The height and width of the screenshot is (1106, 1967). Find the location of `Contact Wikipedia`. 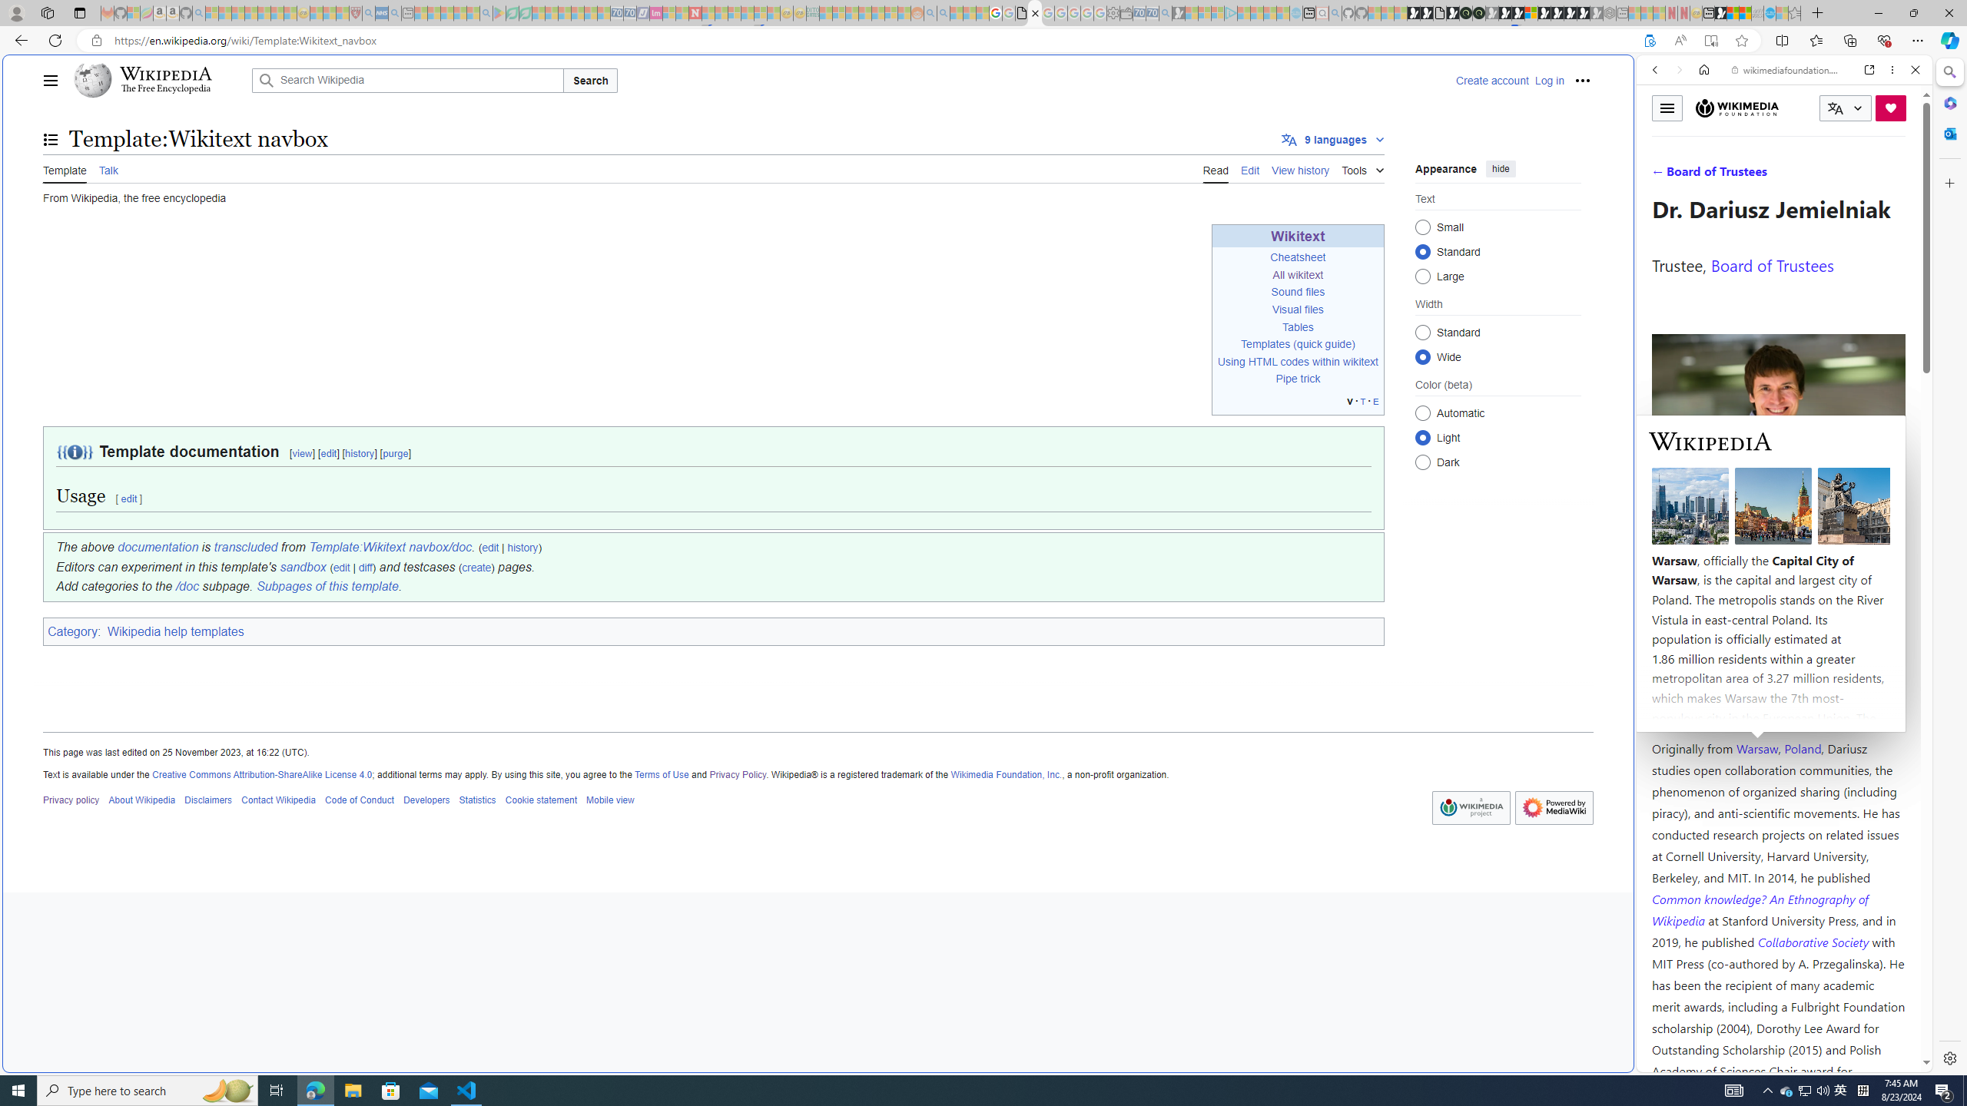

Contact Wikipedia is located at coordinates (279, 799).